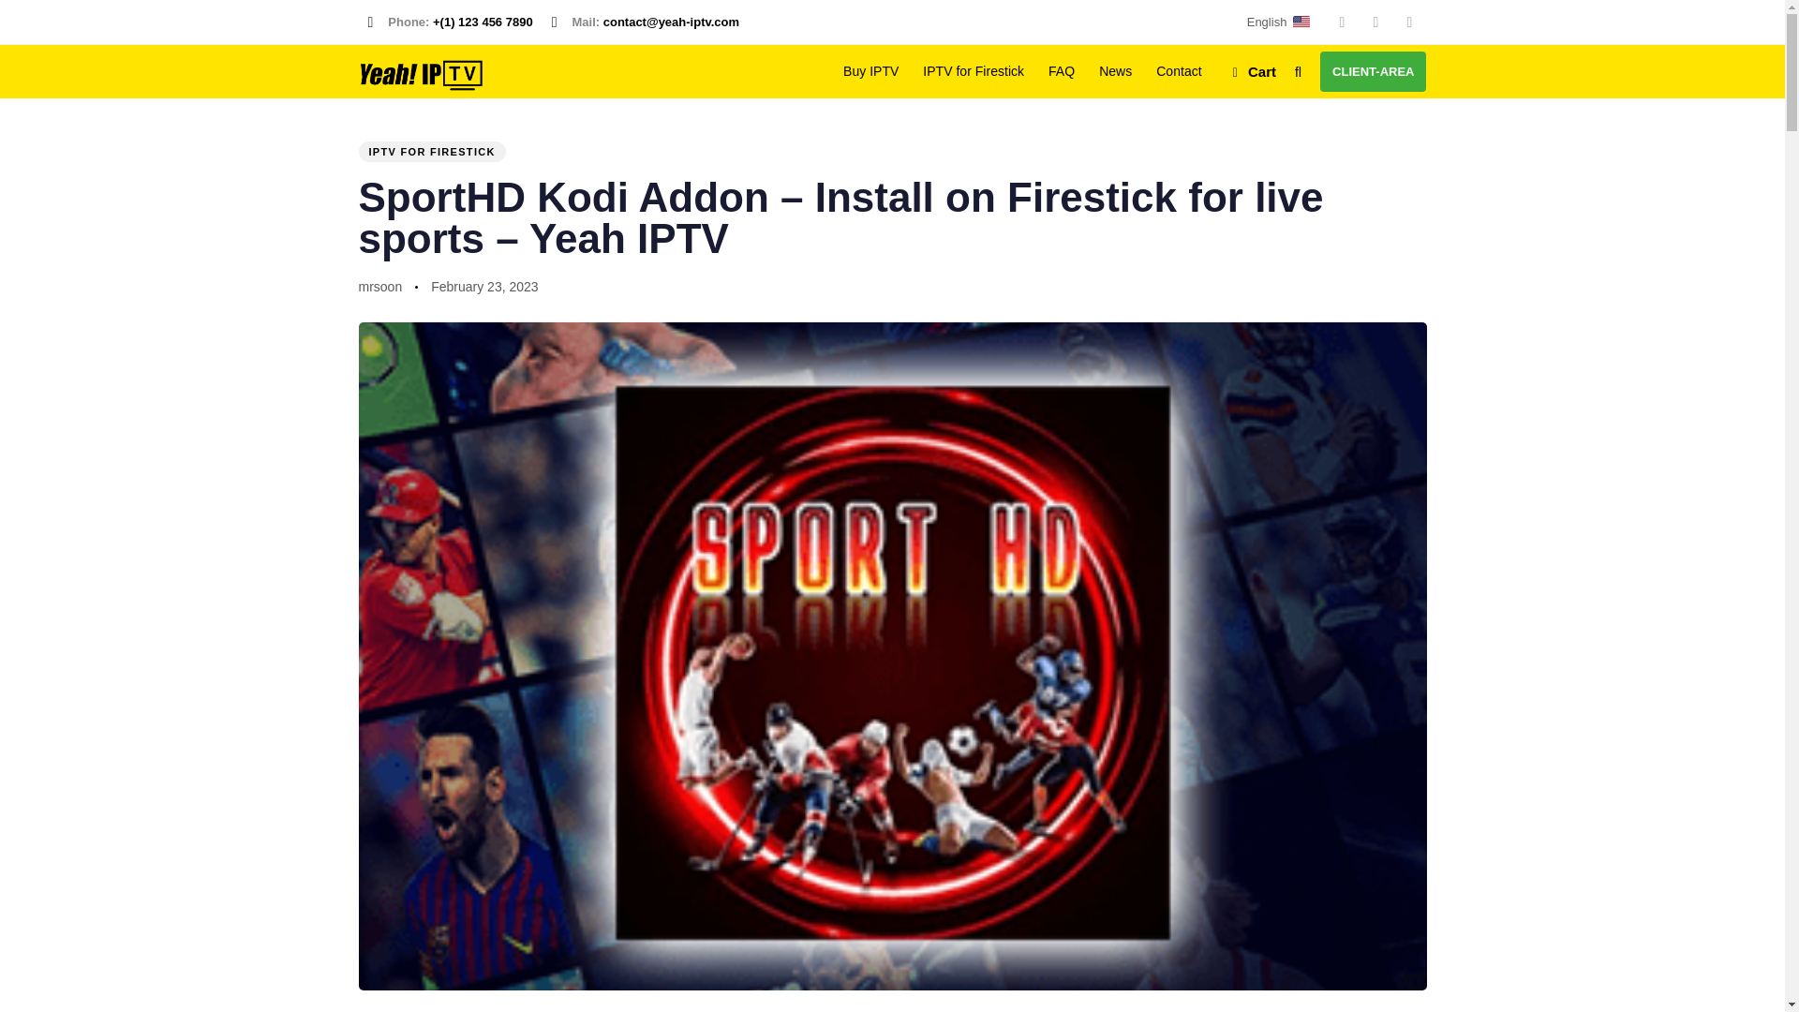  I want to click on CLIENT-AREA, so click(1374, 71).